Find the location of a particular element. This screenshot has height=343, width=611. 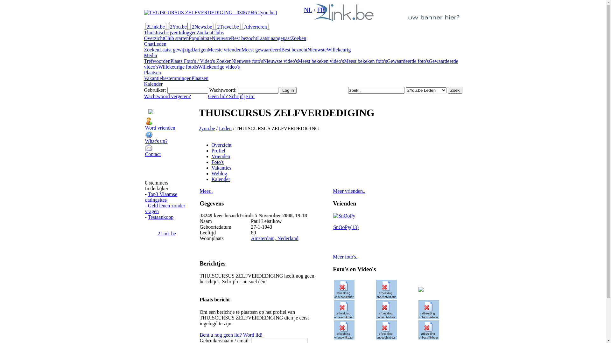

Weblog is located at coordinates (219, 173).